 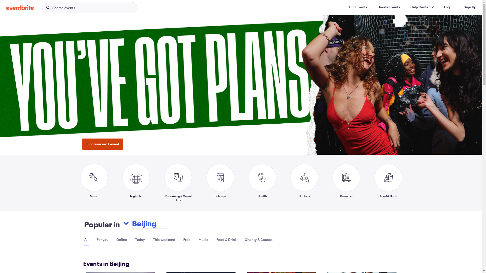 I want to click on Nightlife, so click(x=136, y=183).